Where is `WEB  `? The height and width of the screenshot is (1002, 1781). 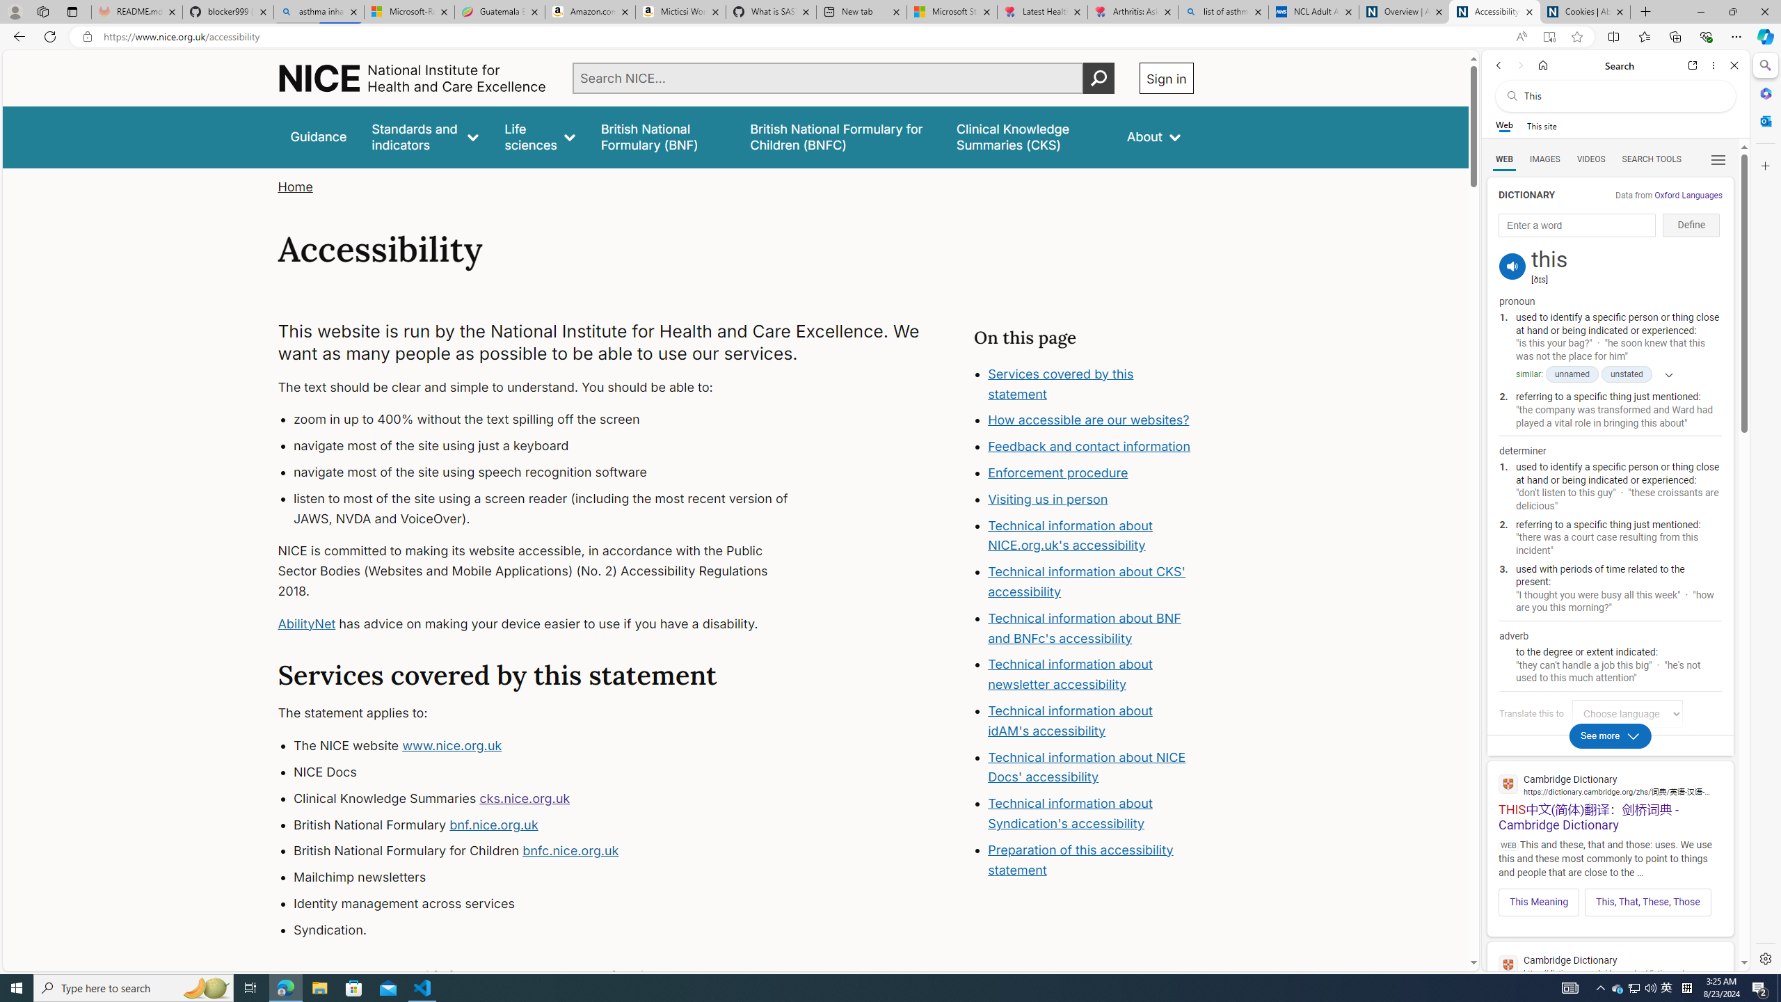
WEB   is located at coordinates (1505, 159).